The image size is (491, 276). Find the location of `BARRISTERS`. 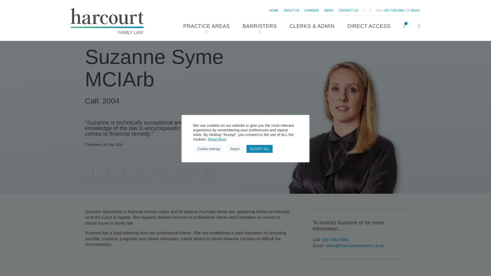

BARRISTERS is located at coordinates (260, 27).